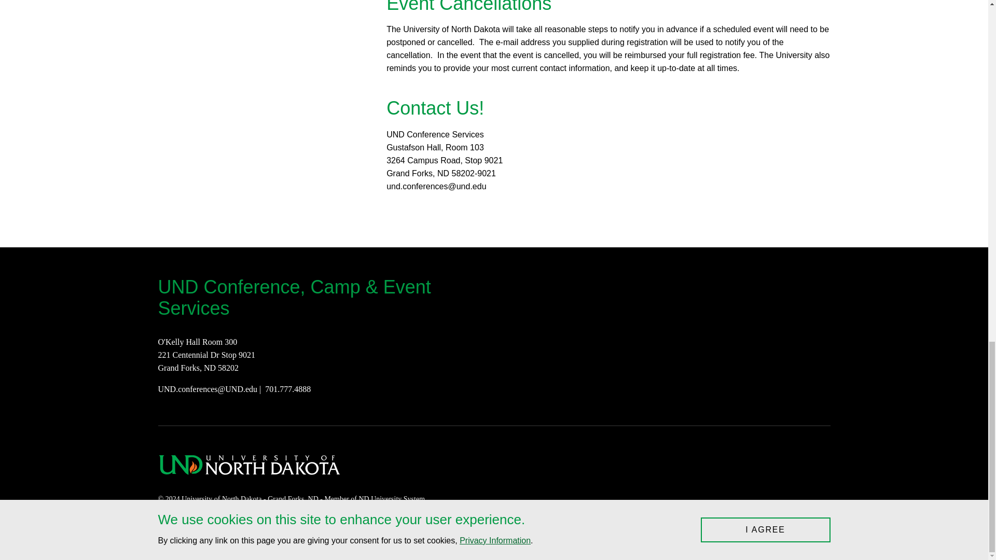  Describe the element at coordinates (287, 389) in the screenshot. I see `701.777.4888` at that location.